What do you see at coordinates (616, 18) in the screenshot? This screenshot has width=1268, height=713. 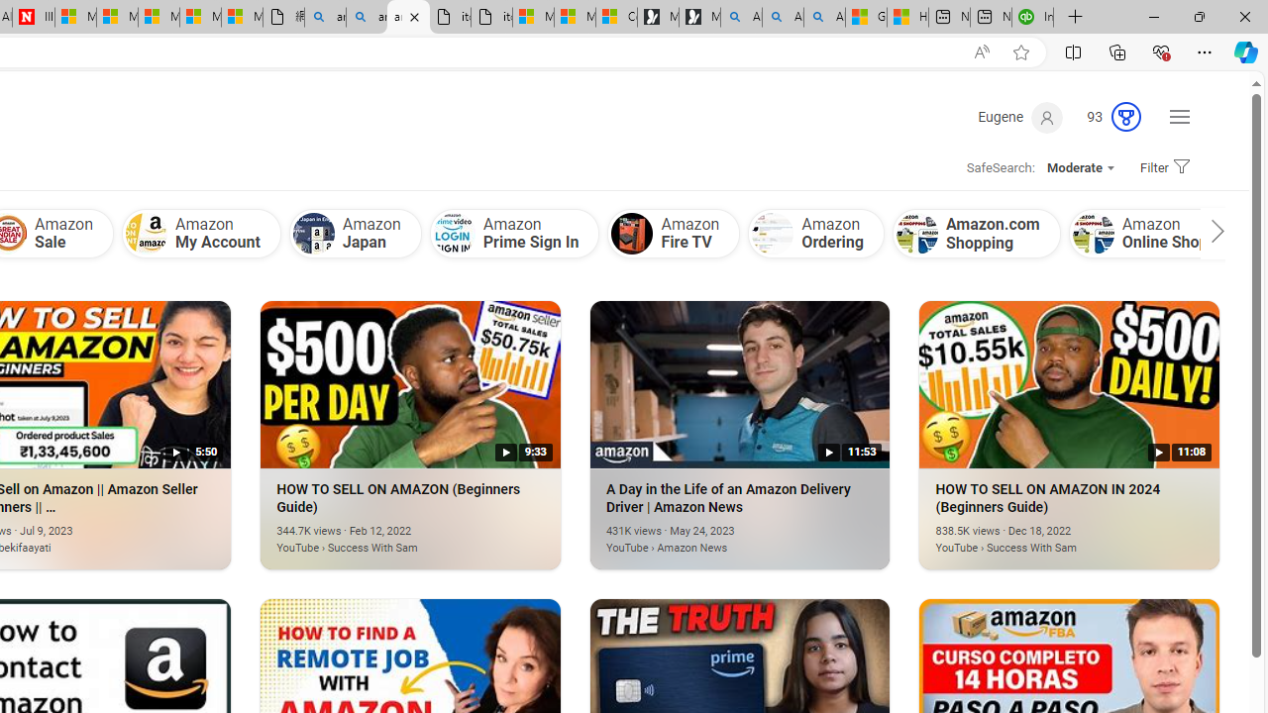 I see `Consumer Health Data Privacy Policy` at bounding box center [616, 18].